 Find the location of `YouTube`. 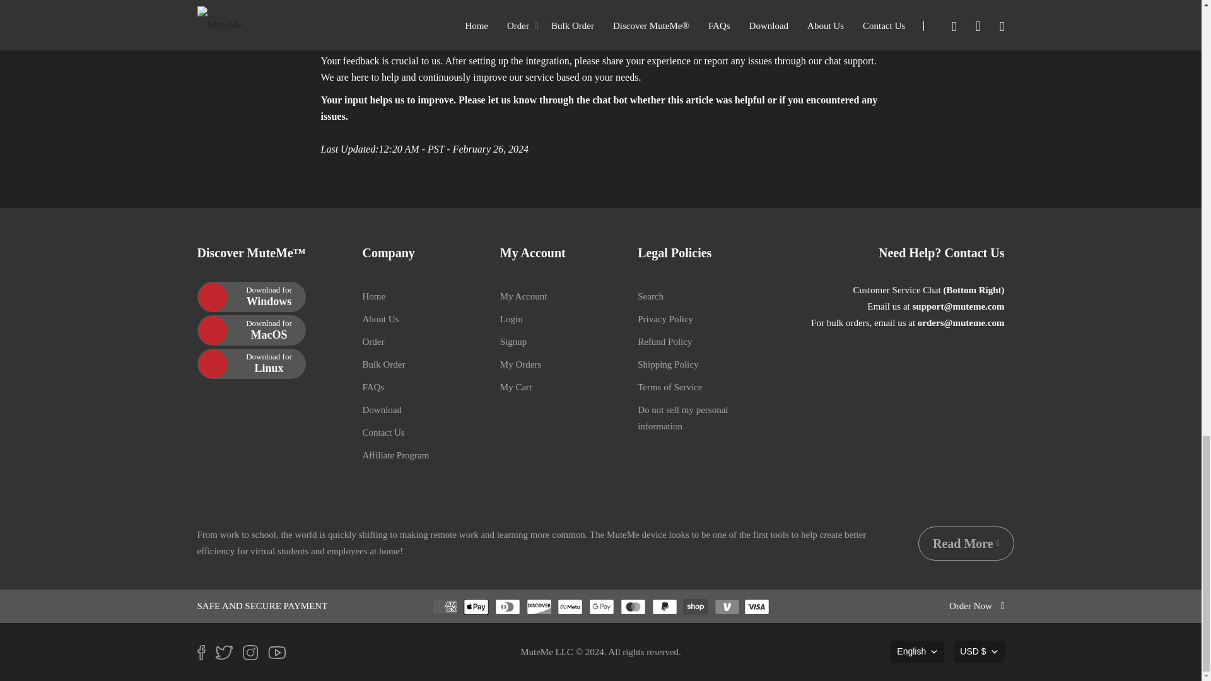

YouTube is located at coordinates (281, 655).